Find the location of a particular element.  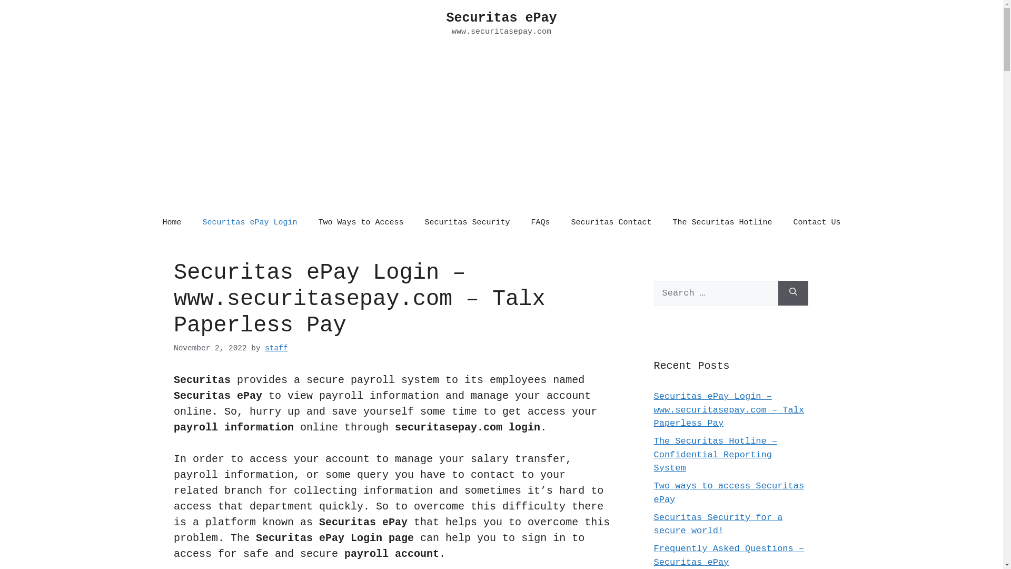

Two Ways to Access is located at coordinates (361, 222).